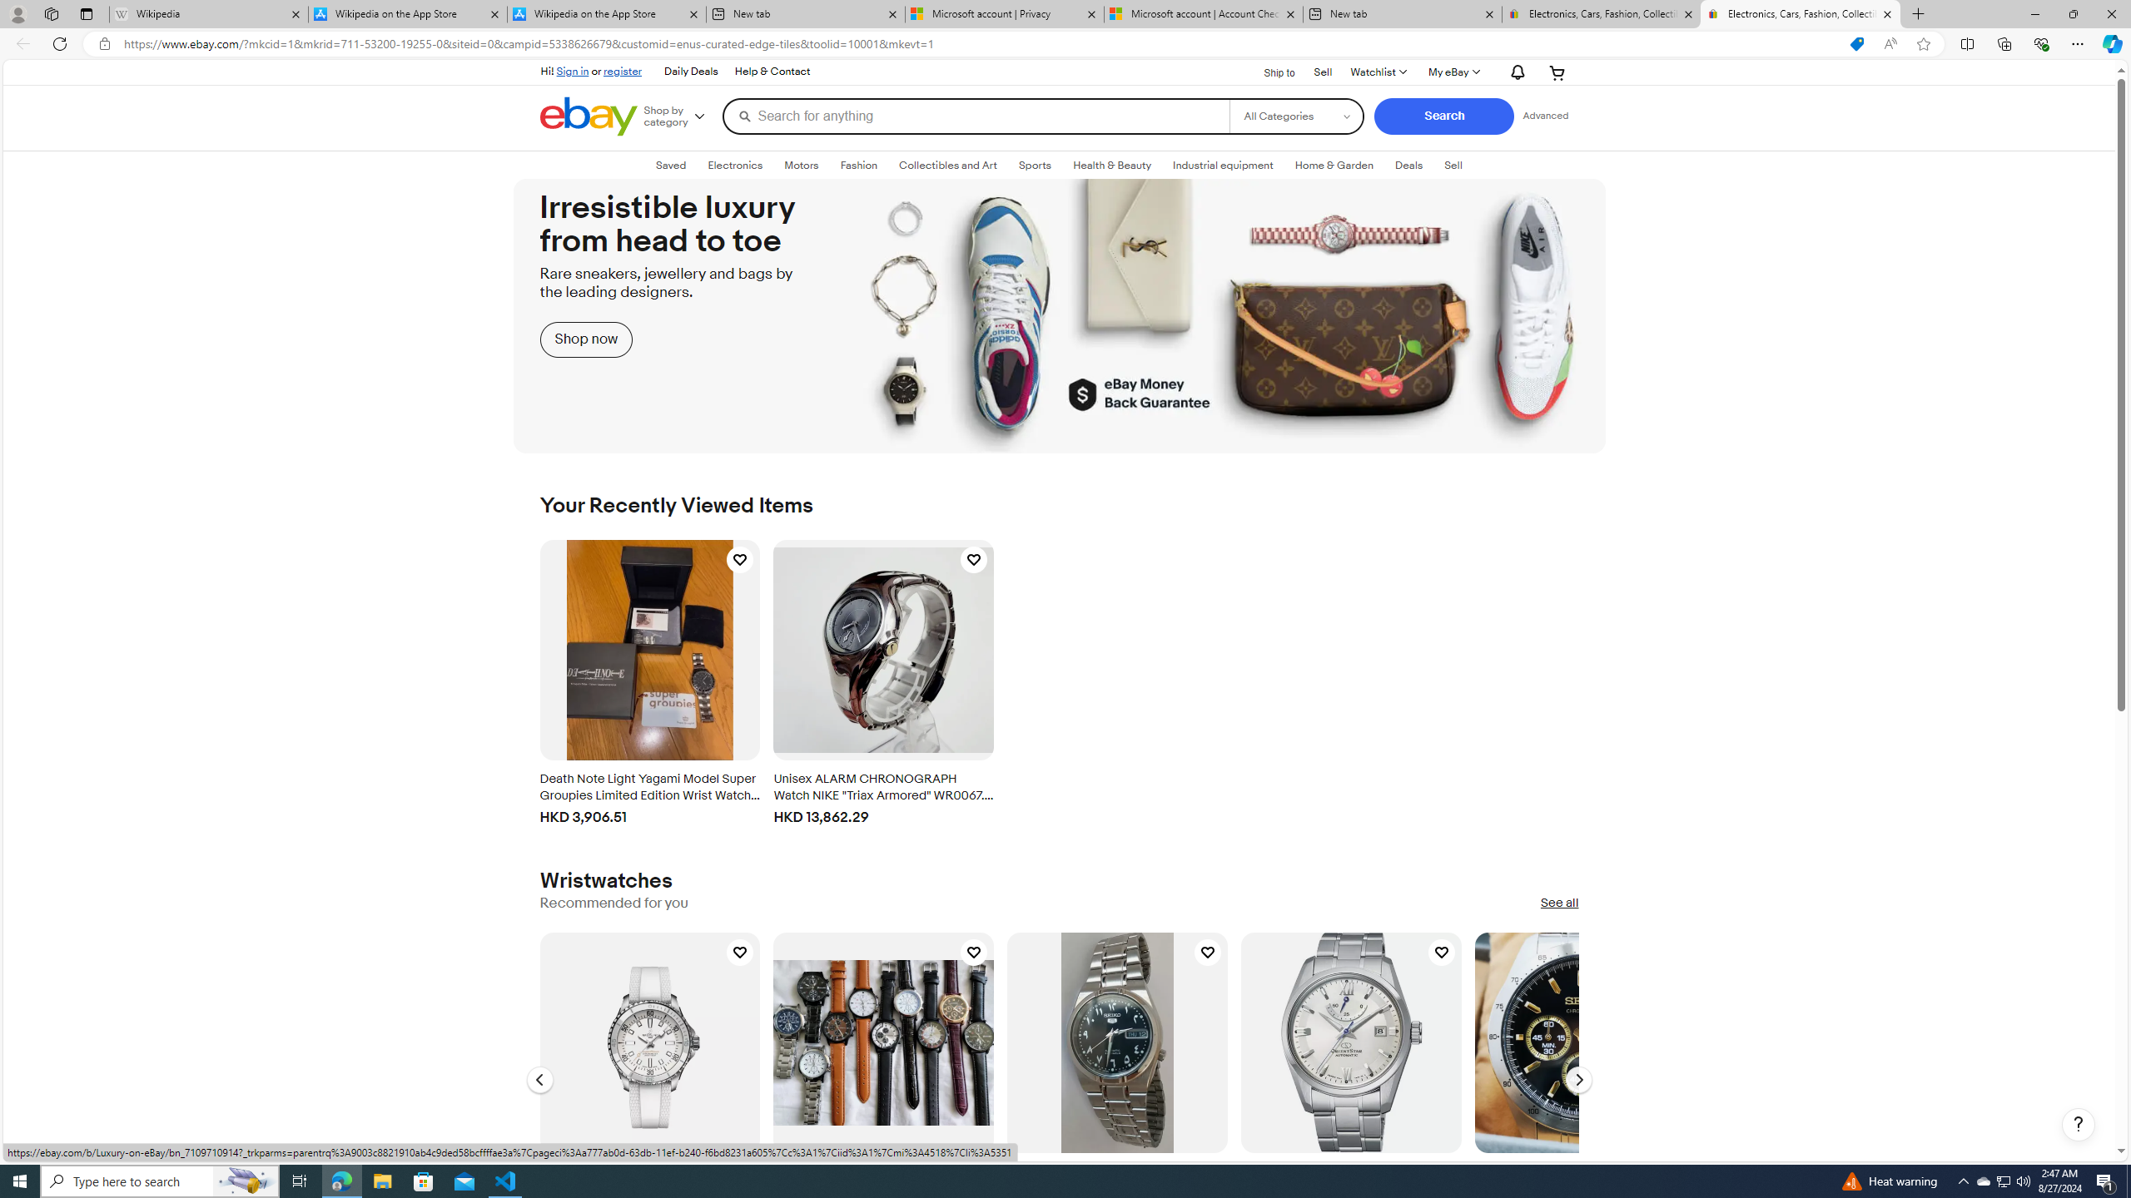  What do you see at coordinates (681, 116) in the screenshot?
I see `Shop by category` at bounding box center [681, 116].